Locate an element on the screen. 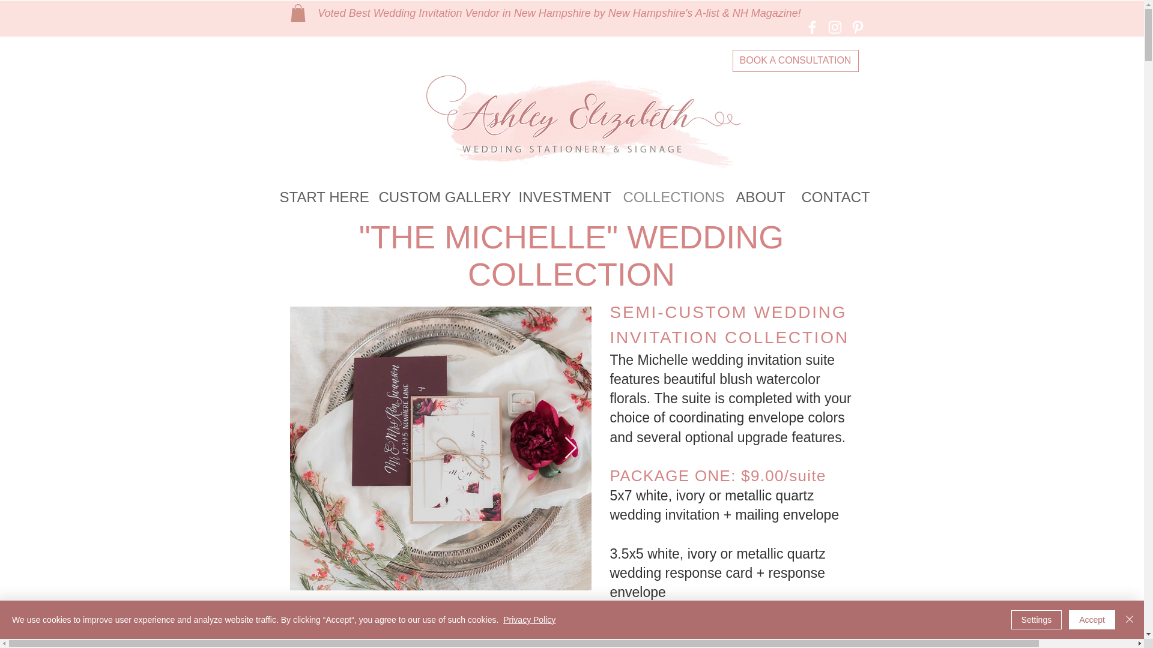 The image size is (1153, 648). START HERE is located at coordinates (319, 197).